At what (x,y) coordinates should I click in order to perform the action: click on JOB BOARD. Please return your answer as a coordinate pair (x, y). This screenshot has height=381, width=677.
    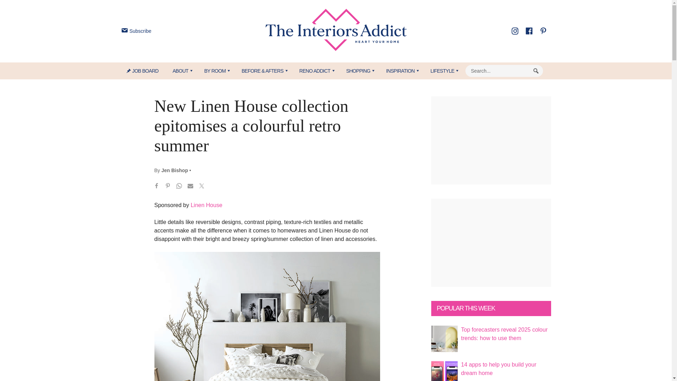
    Looking at the image, I should click on (146, 71).